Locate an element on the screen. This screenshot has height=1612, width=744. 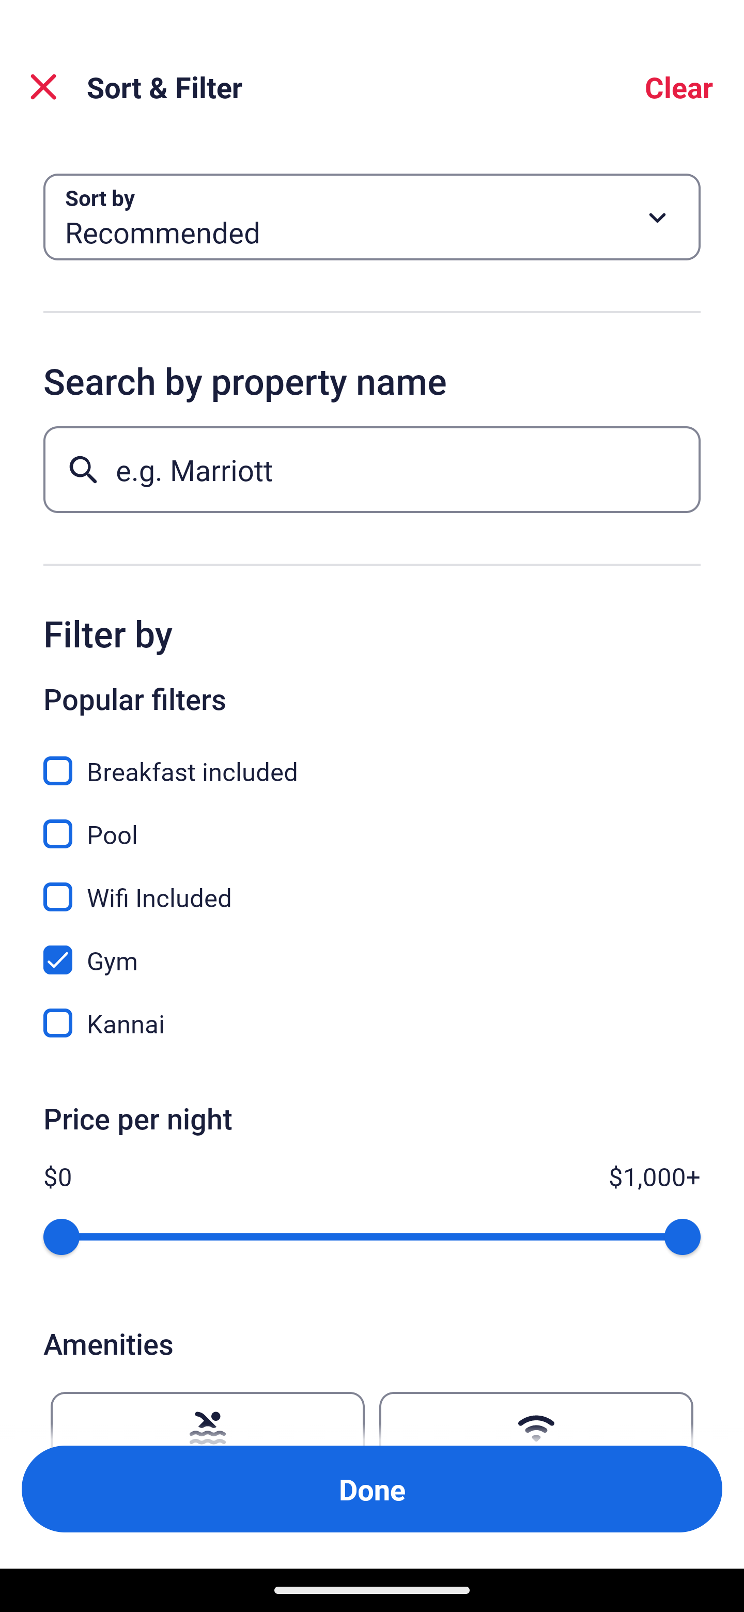
Close Sort and Filter is located at coordinates (43, 87).